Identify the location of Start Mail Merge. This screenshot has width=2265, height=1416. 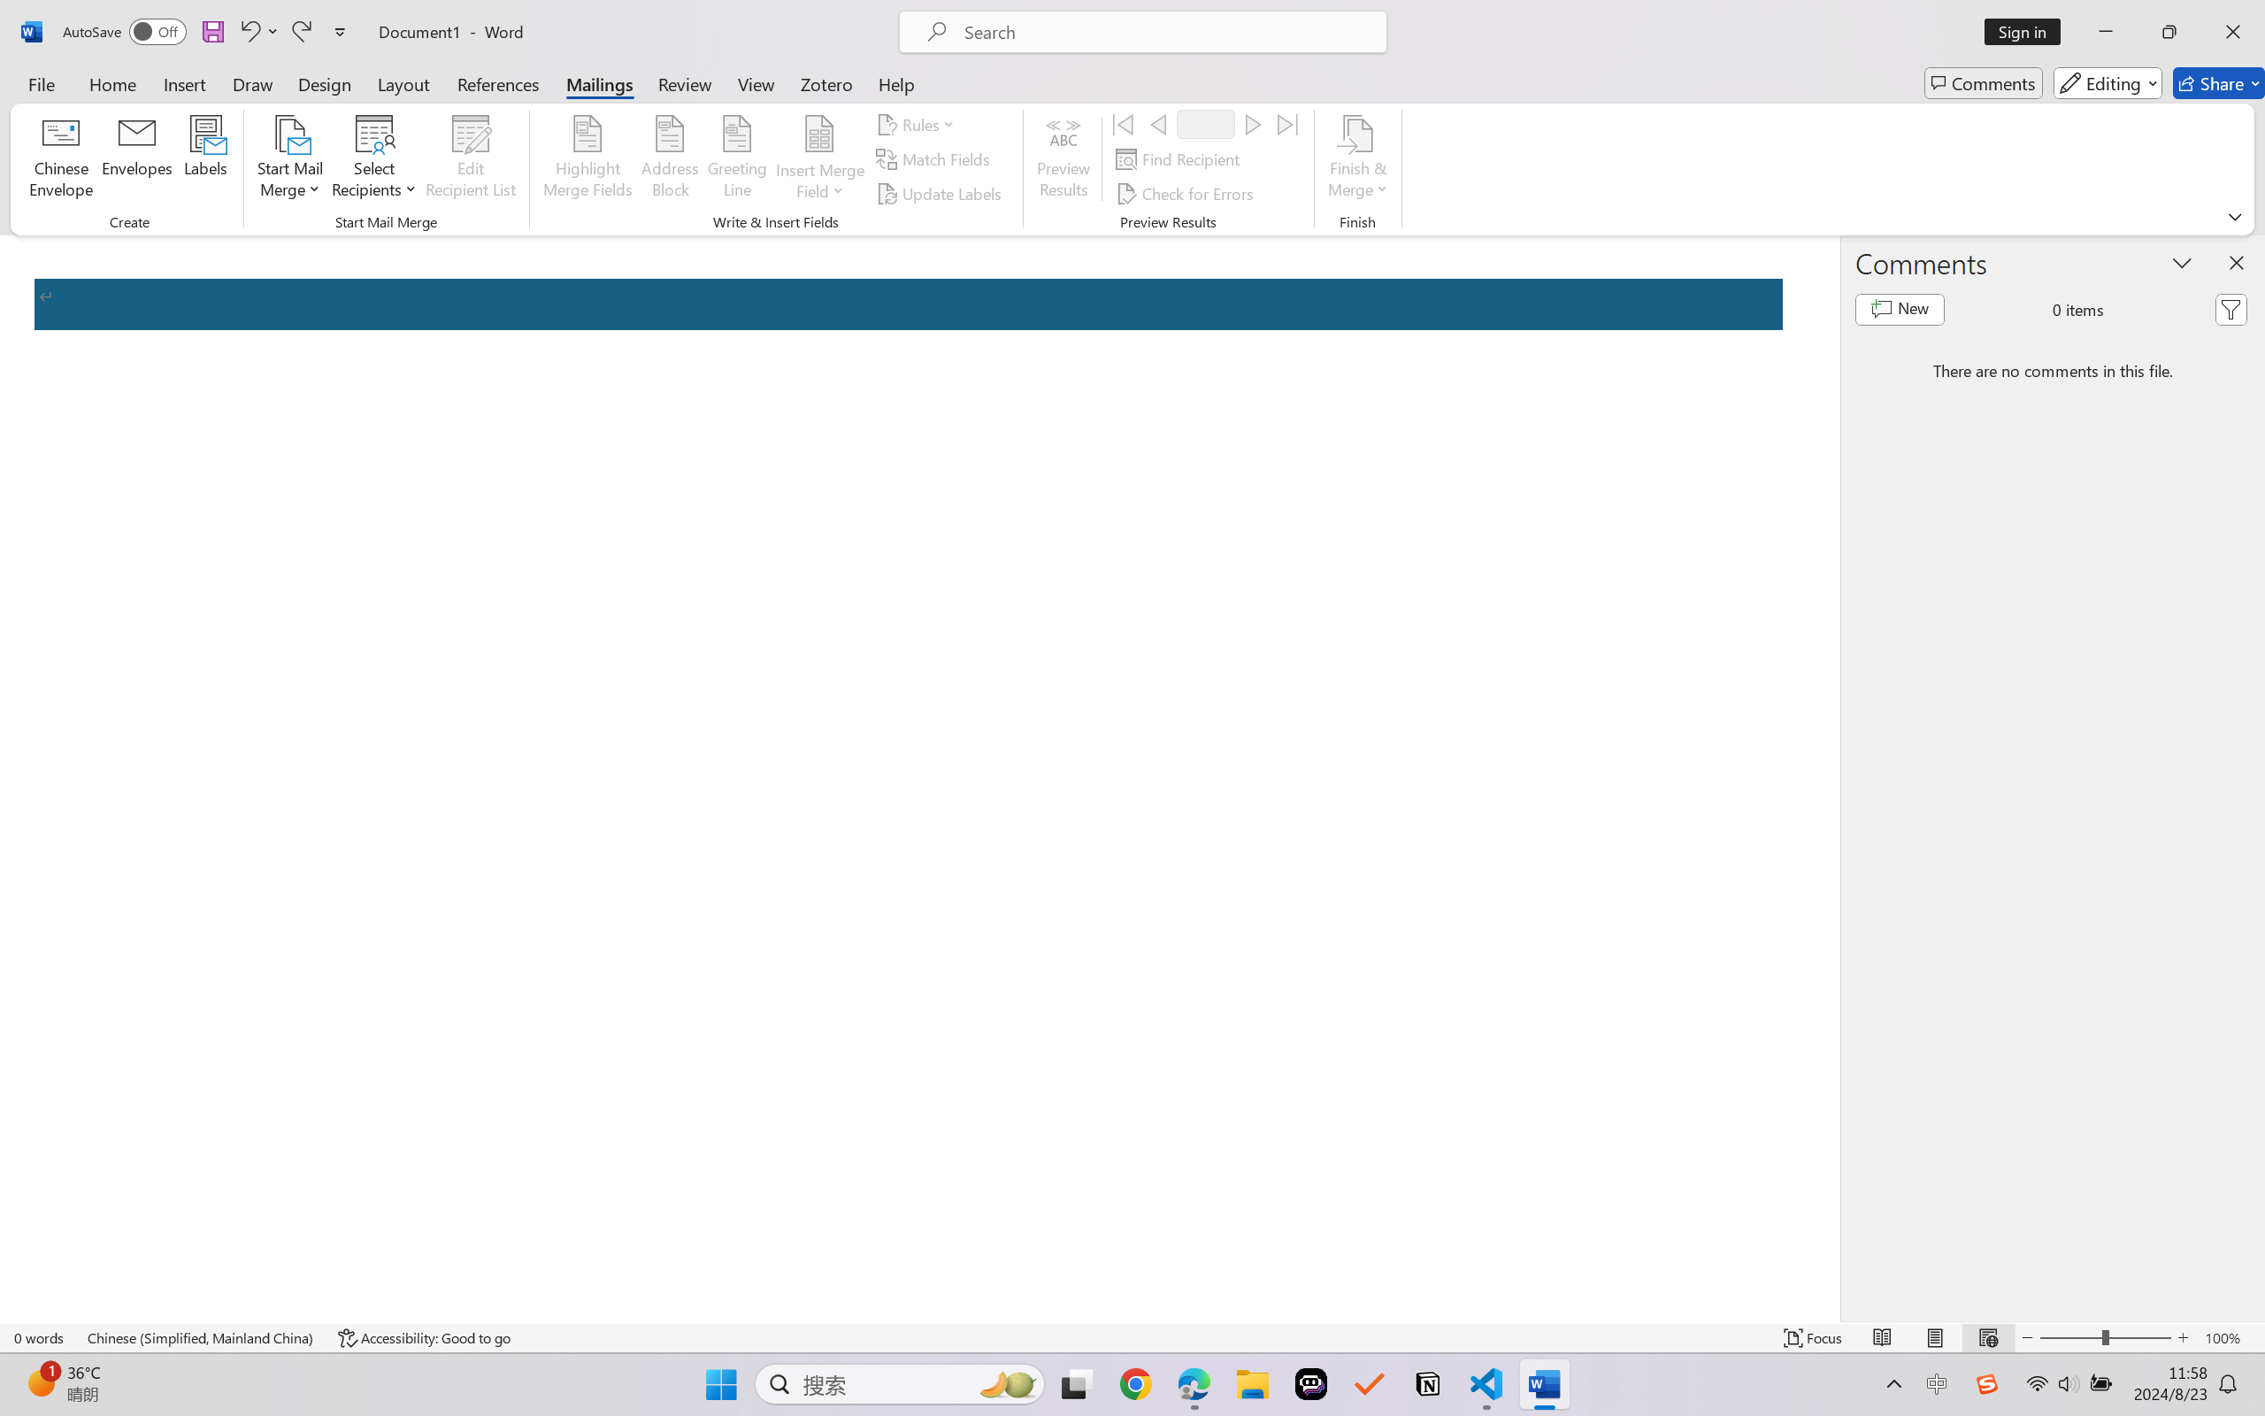
(289, 159).